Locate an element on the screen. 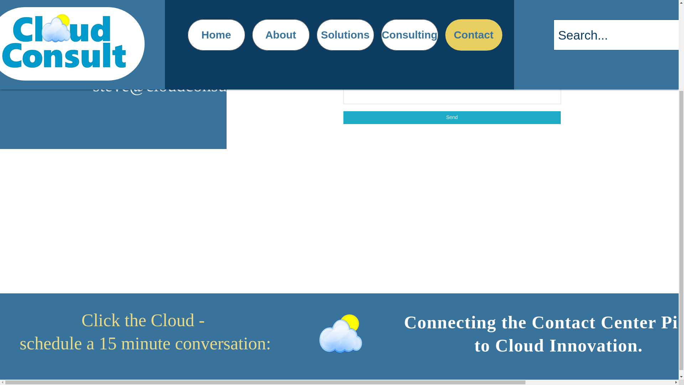  CloudConsult is located at coordinates (217, 6).